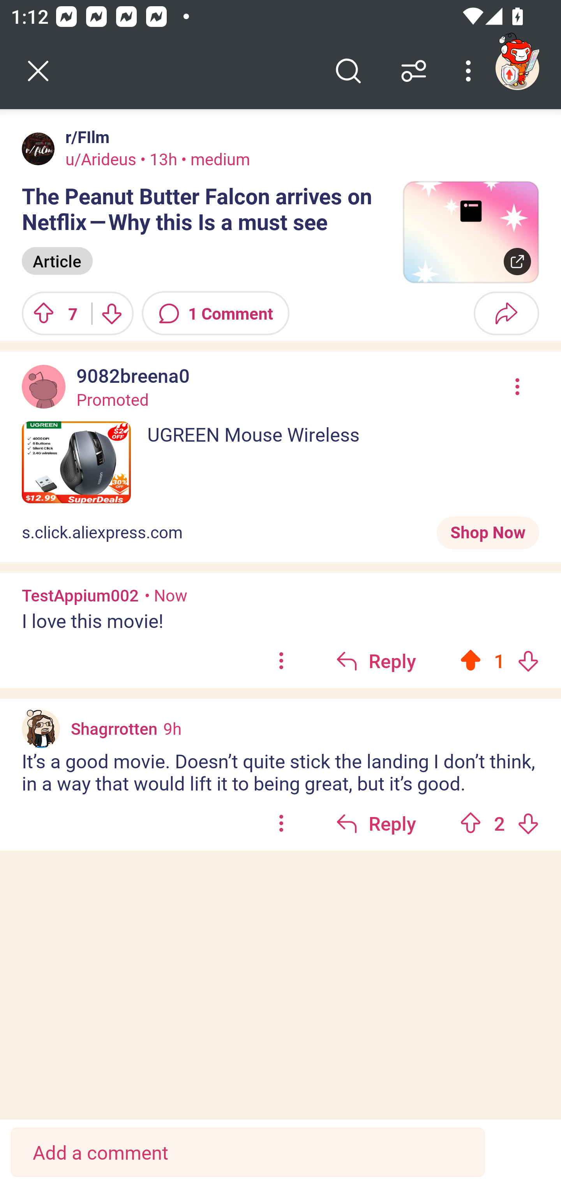 Image resolution: width=561 pixels, height=1185 pixels. I want to click on Avatar, so click(38, 149).